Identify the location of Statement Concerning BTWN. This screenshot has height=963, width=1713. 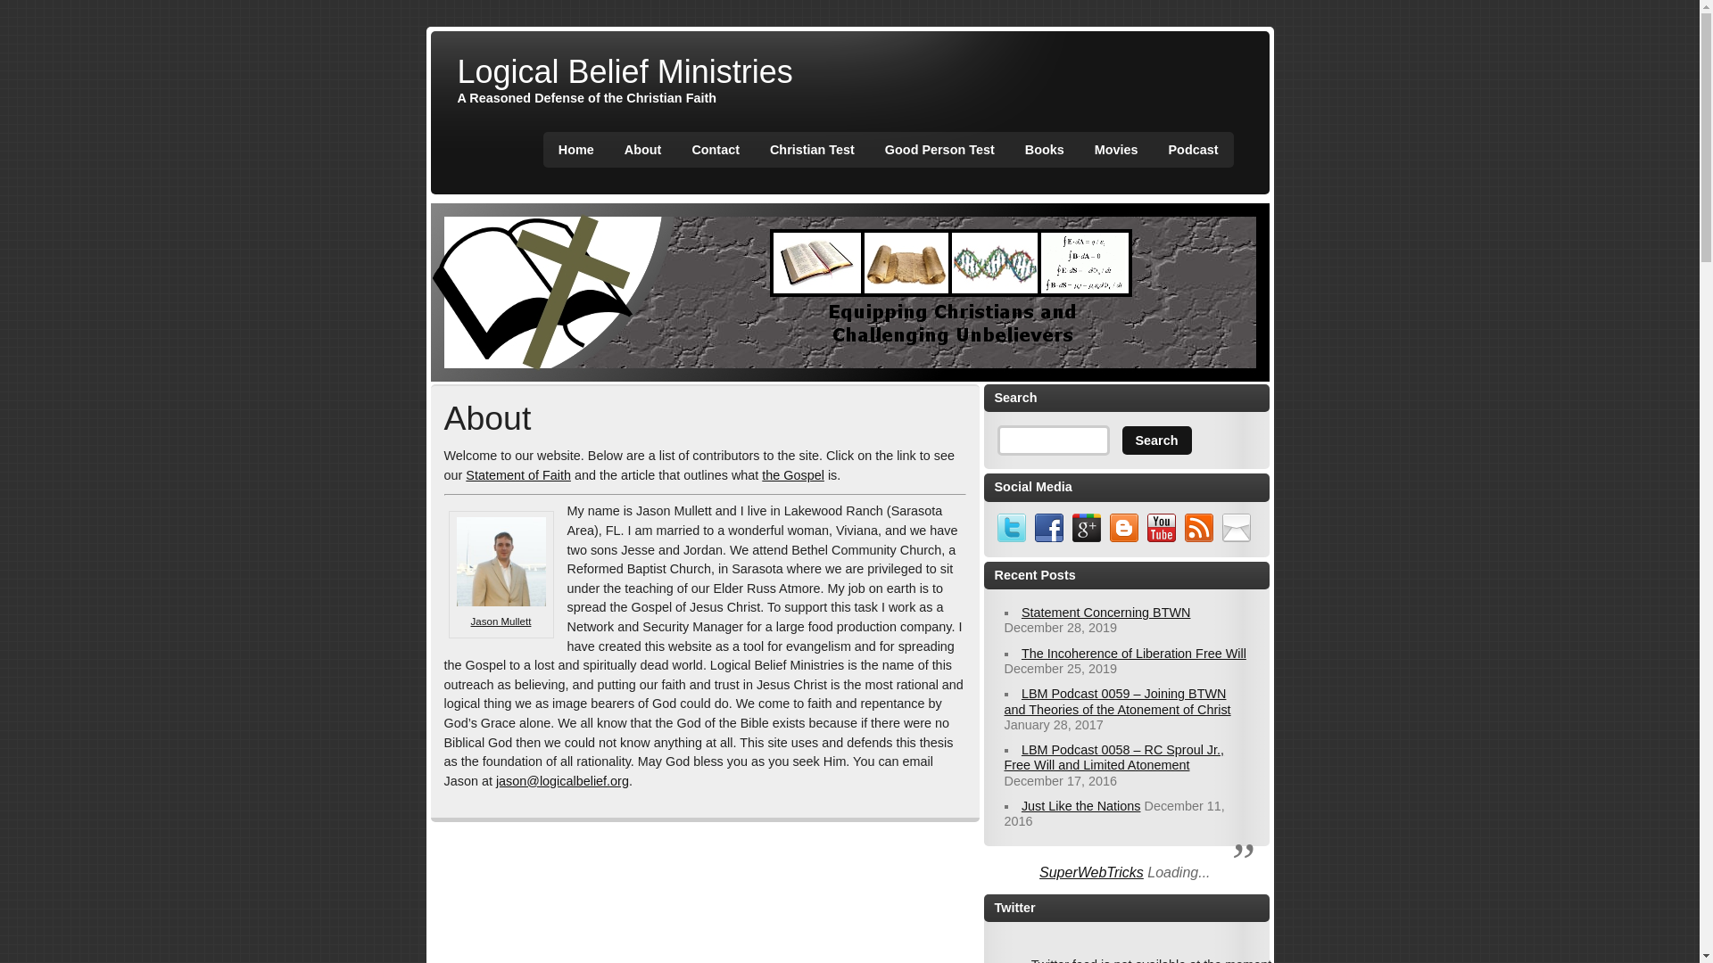
(1105, 613).